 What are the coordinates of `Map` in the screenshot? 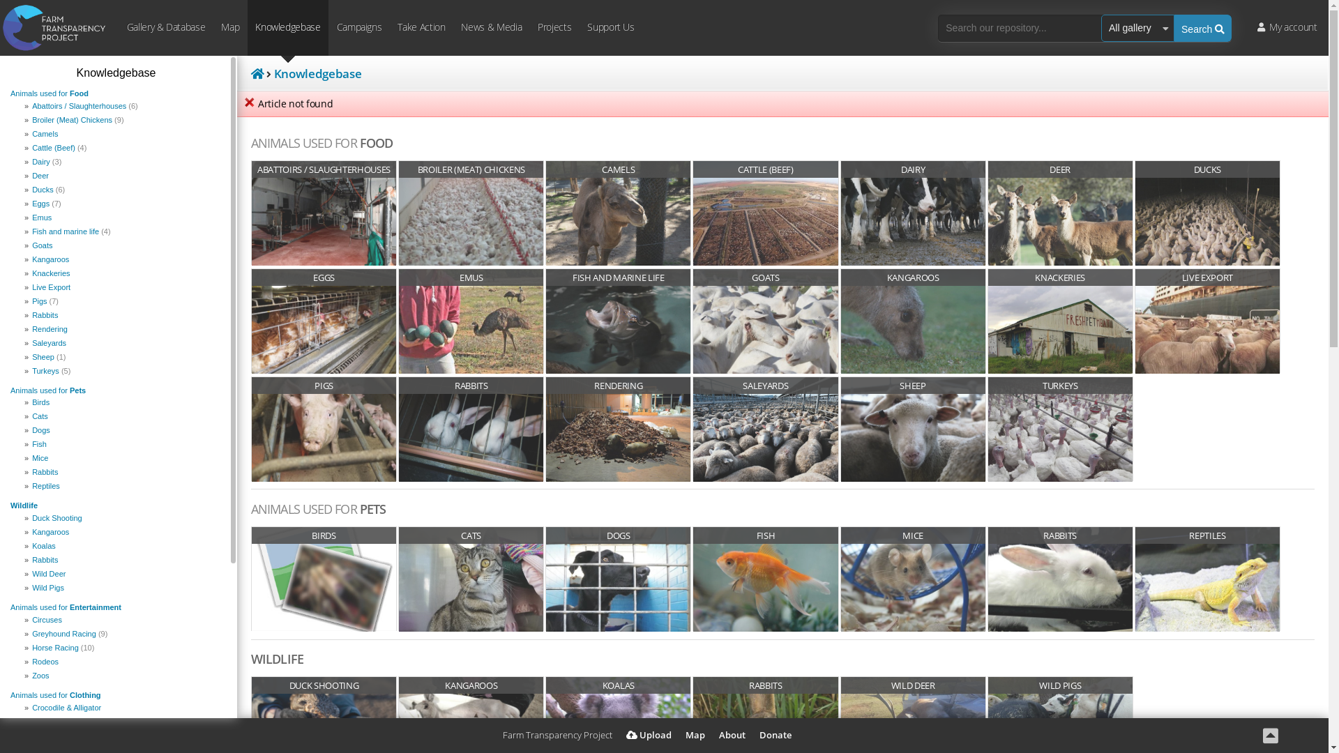 It's located at (230, 28).